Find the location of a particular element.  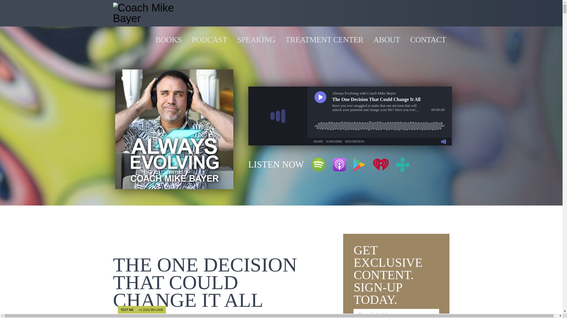

ABOUT is located at coordinates (387, 39).